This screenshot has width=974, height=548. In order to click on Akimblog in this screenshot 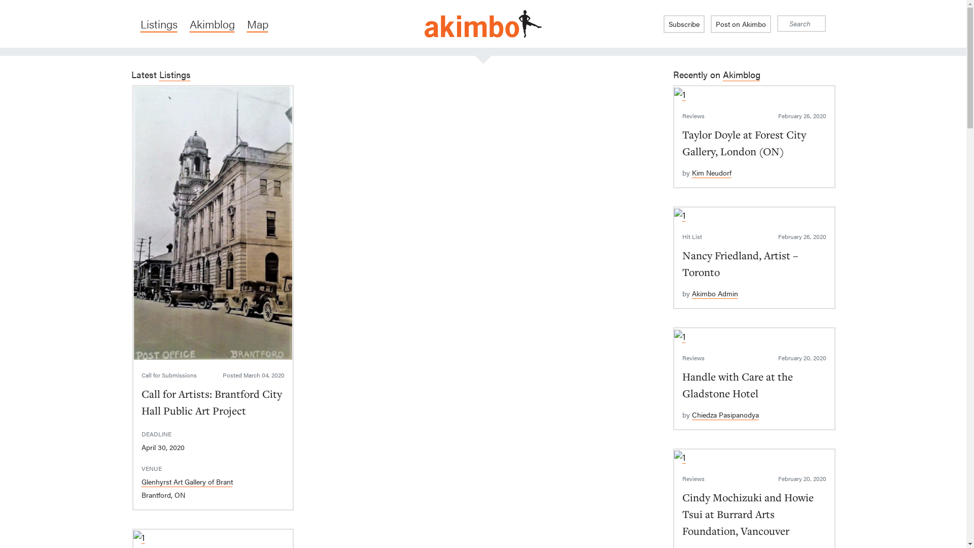, I will do `click(212, 24)`.